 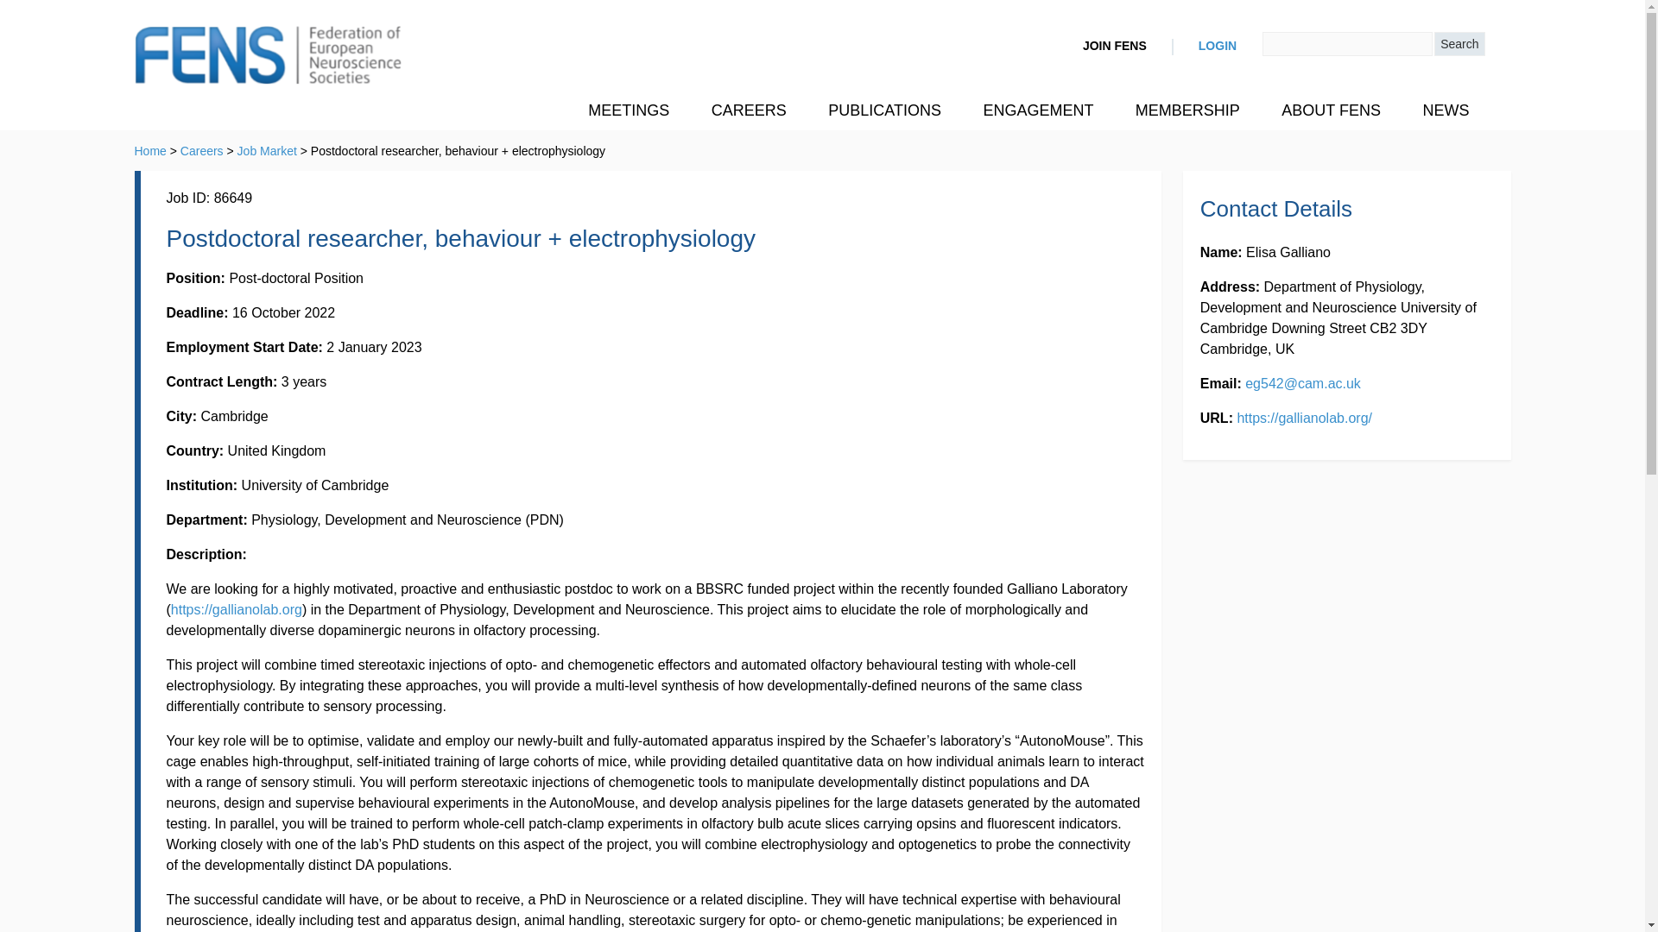 I want to click on PUBLICATIONS, so click(x=884, y=110).